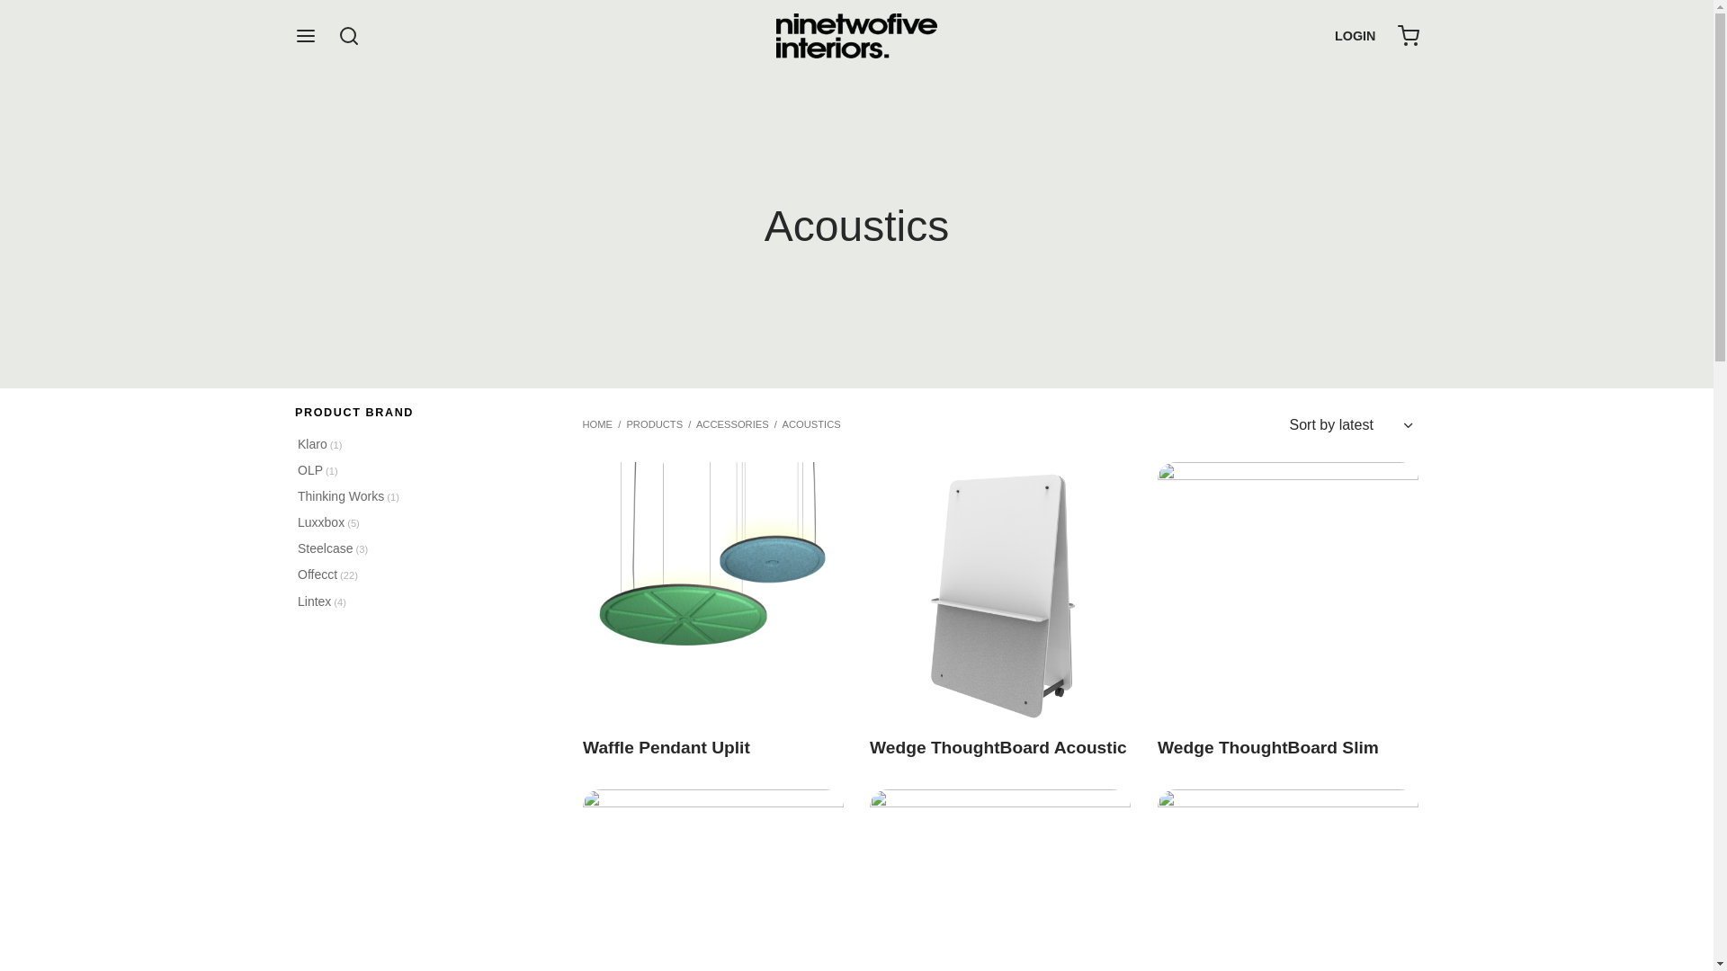 The height and width of the screenshot is (971, 1727). I want to click on PRODUCTS, so click(655, 424).